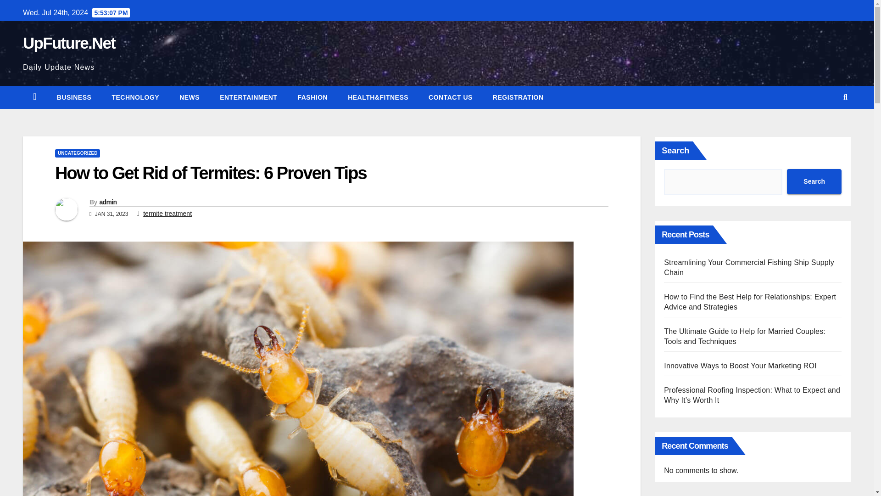  What do you see at coordinates (519, 96) in the screenshot?
I see `Registration` at bounding box center [519, 96].